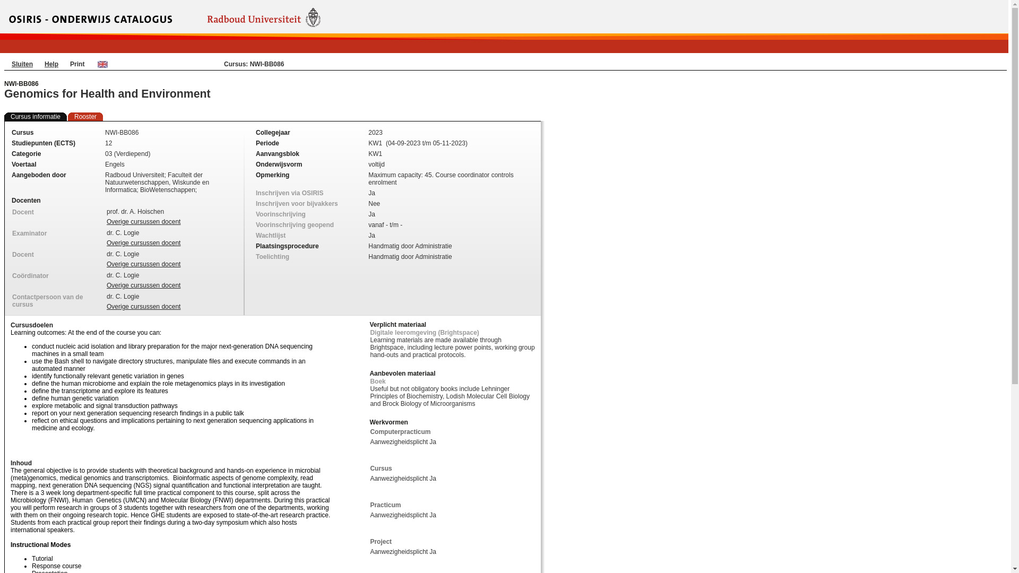 The height and width of the screenshot is (573, 1019). I want to click on Overige cursussen docent, so click(143, 285).